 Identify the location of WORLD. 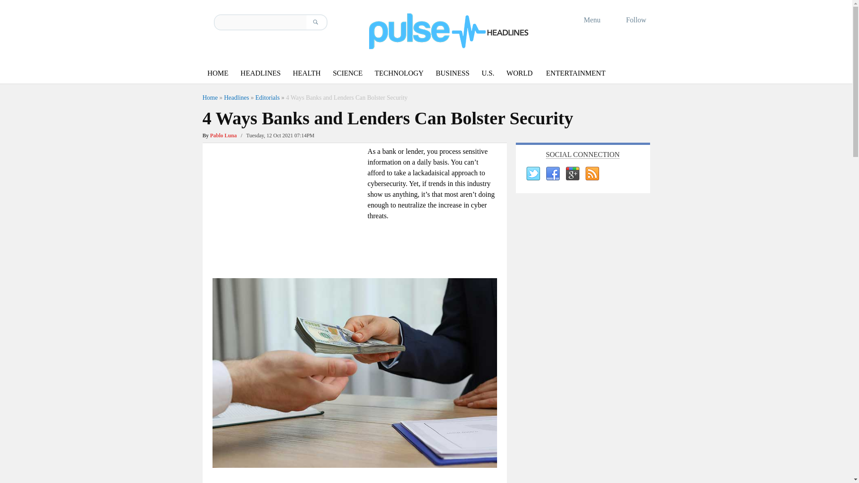
(519, 73).